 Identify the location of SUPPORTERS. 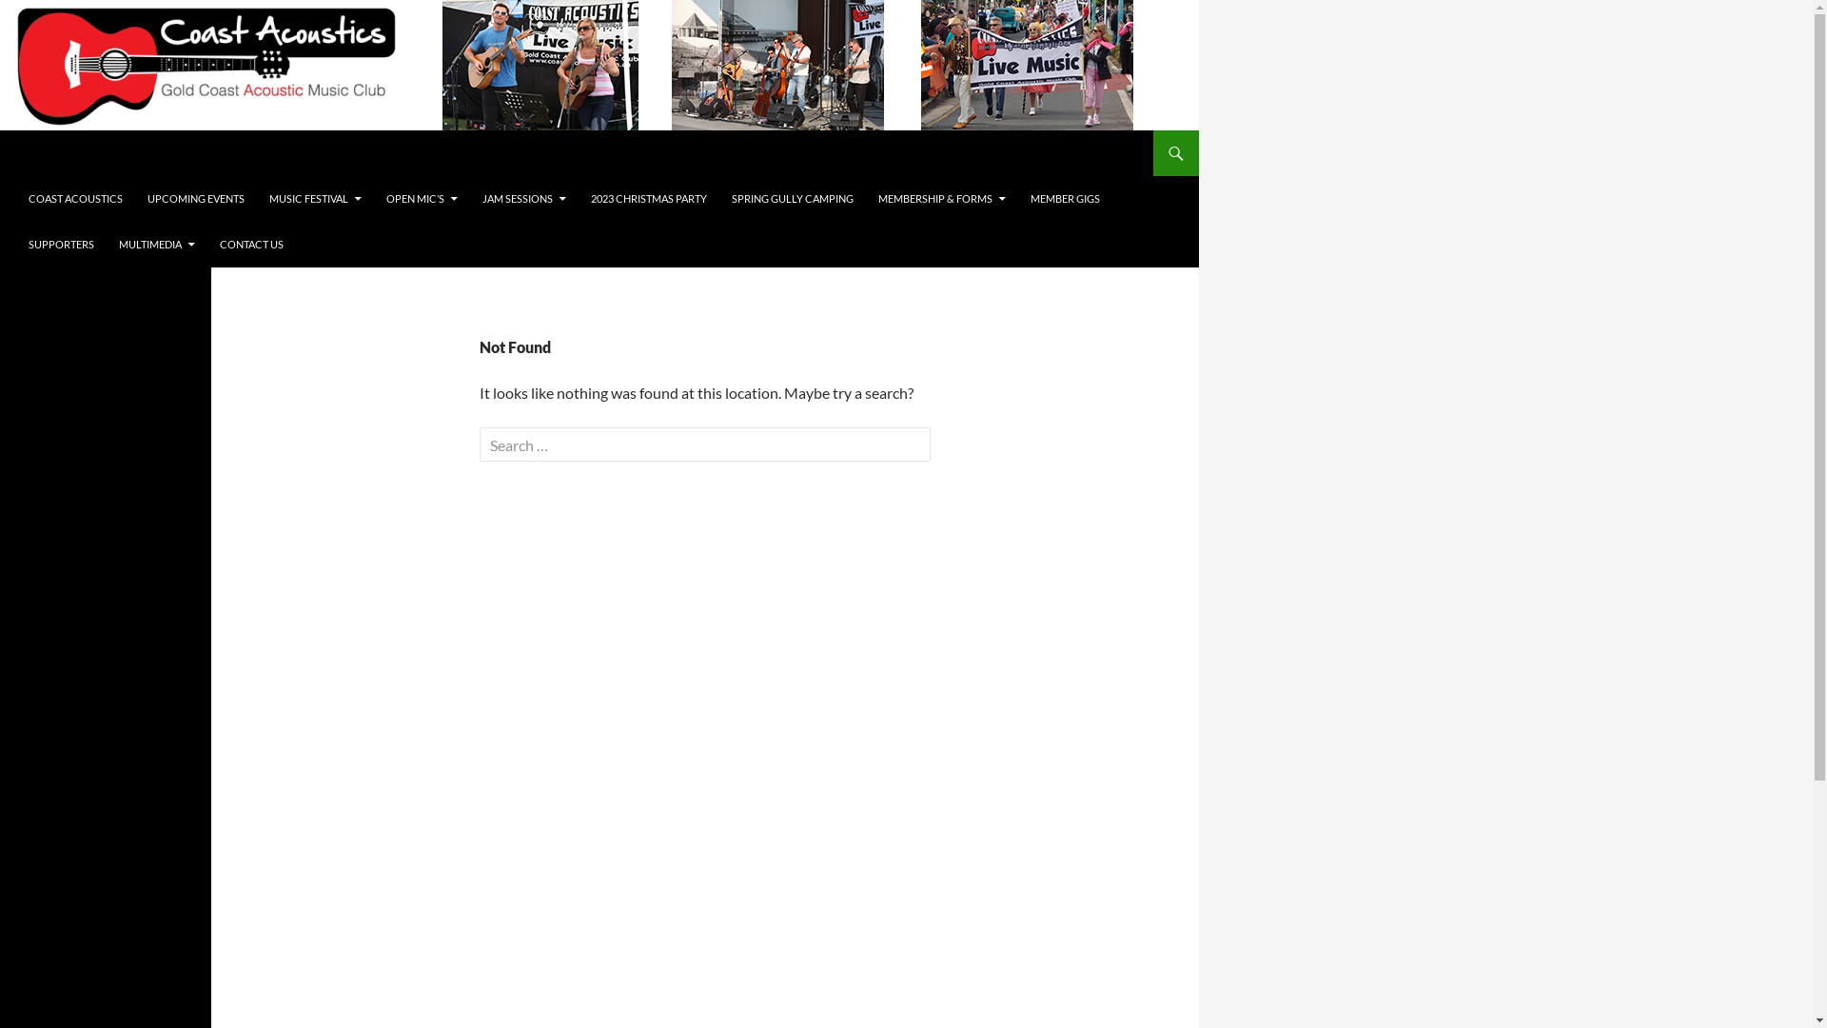
(61, 245).